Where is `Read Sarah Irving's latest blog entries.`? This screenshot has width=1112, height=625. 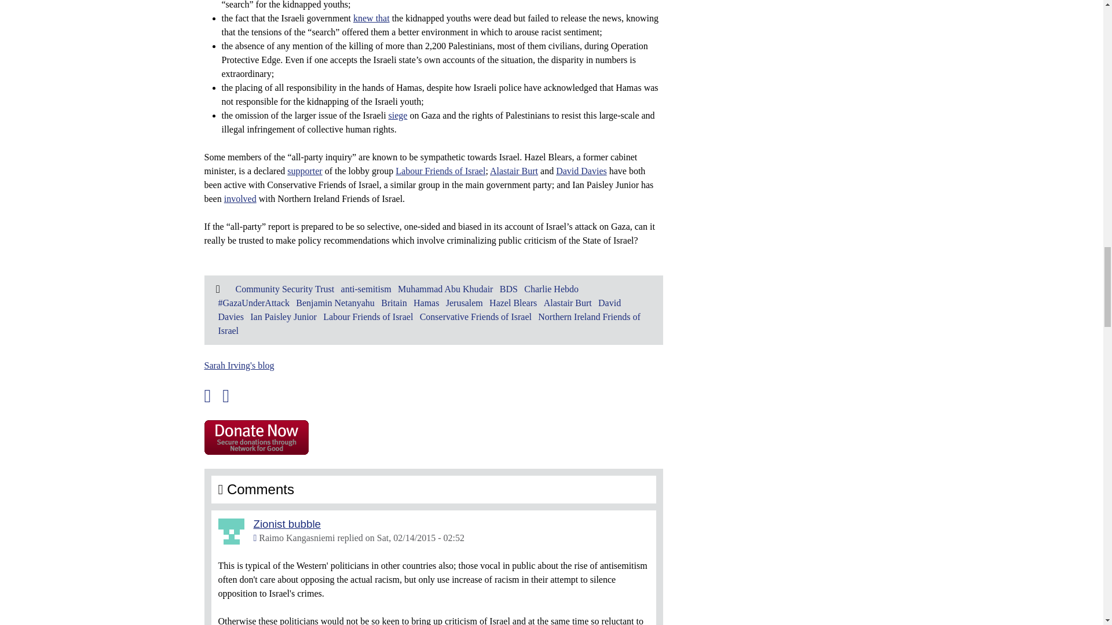
Read Sarah Irving's latest blog entries. is located at coordinates (239, 366).